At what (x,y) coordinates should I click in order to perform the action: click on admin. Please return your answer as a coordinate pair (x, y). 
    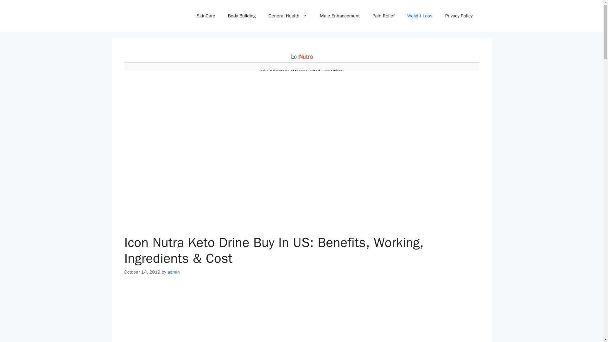
    Looking at the image, I should click on (174, 272).